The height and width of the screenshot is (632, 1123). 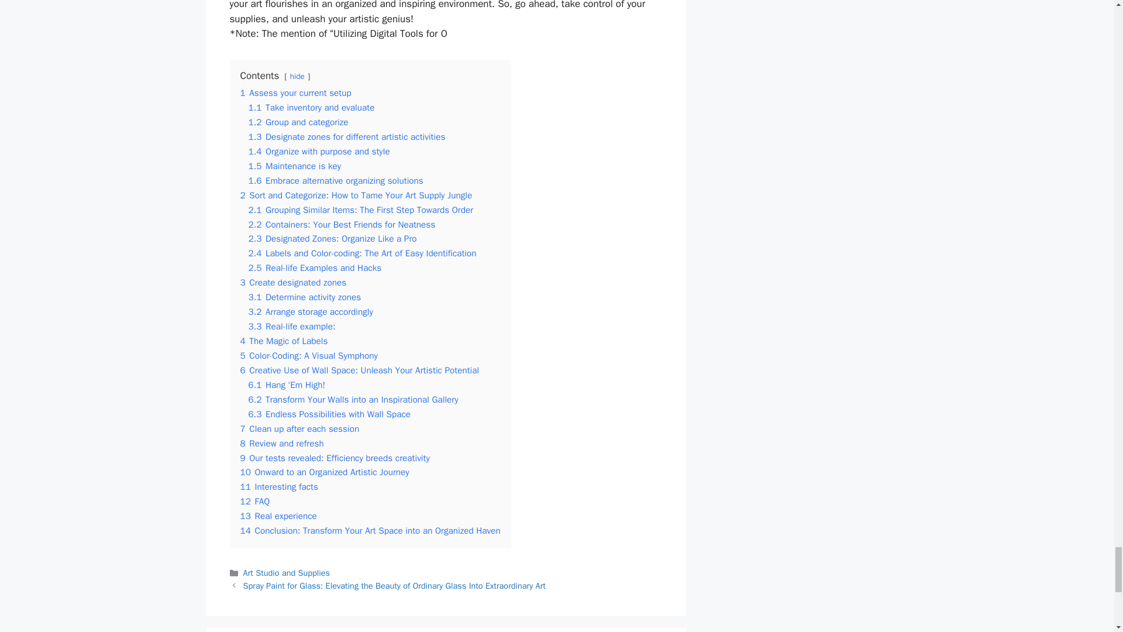 I want to click on 1.4 Organize with purpose and style, so click(x=319, y=151).